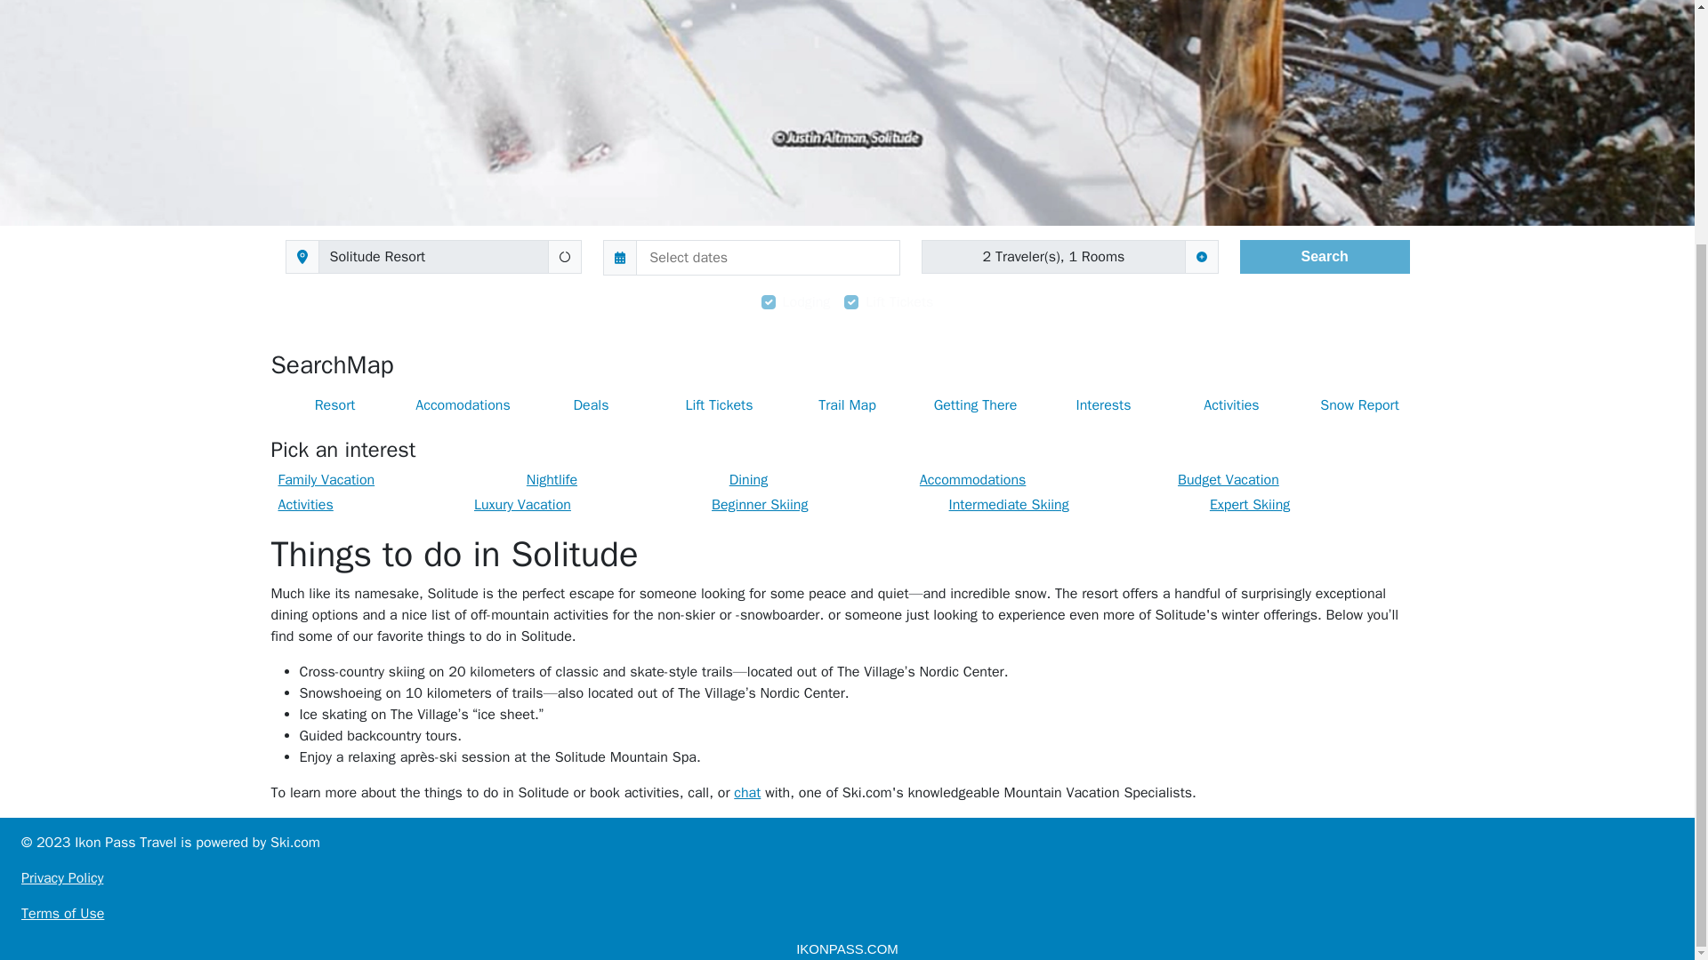  Describe the element at coordinates (1358, 405) in the screenshot. I see `Snow Report` at that location.